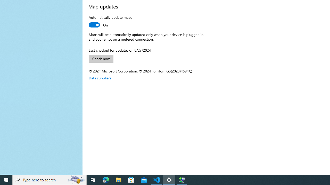 The height and width of the screenshot is (185, 330). I want to click on Extensible Wizards Host Process - 1 running window, so click(181, 180).